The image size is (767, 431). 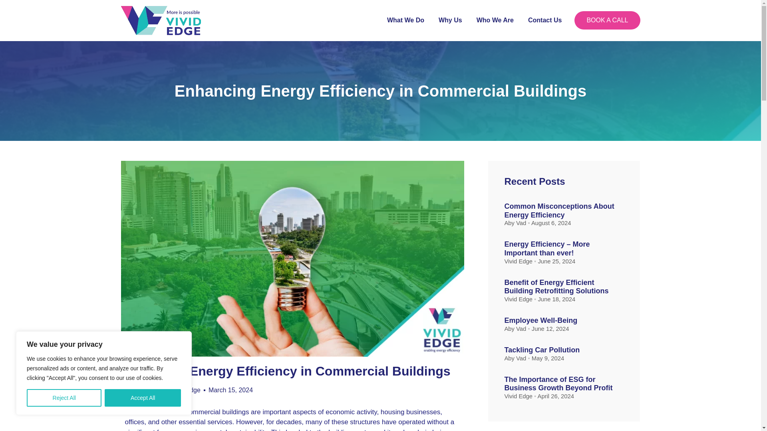 I want to click on BOOK A CALL, so click(x=607, y=20).